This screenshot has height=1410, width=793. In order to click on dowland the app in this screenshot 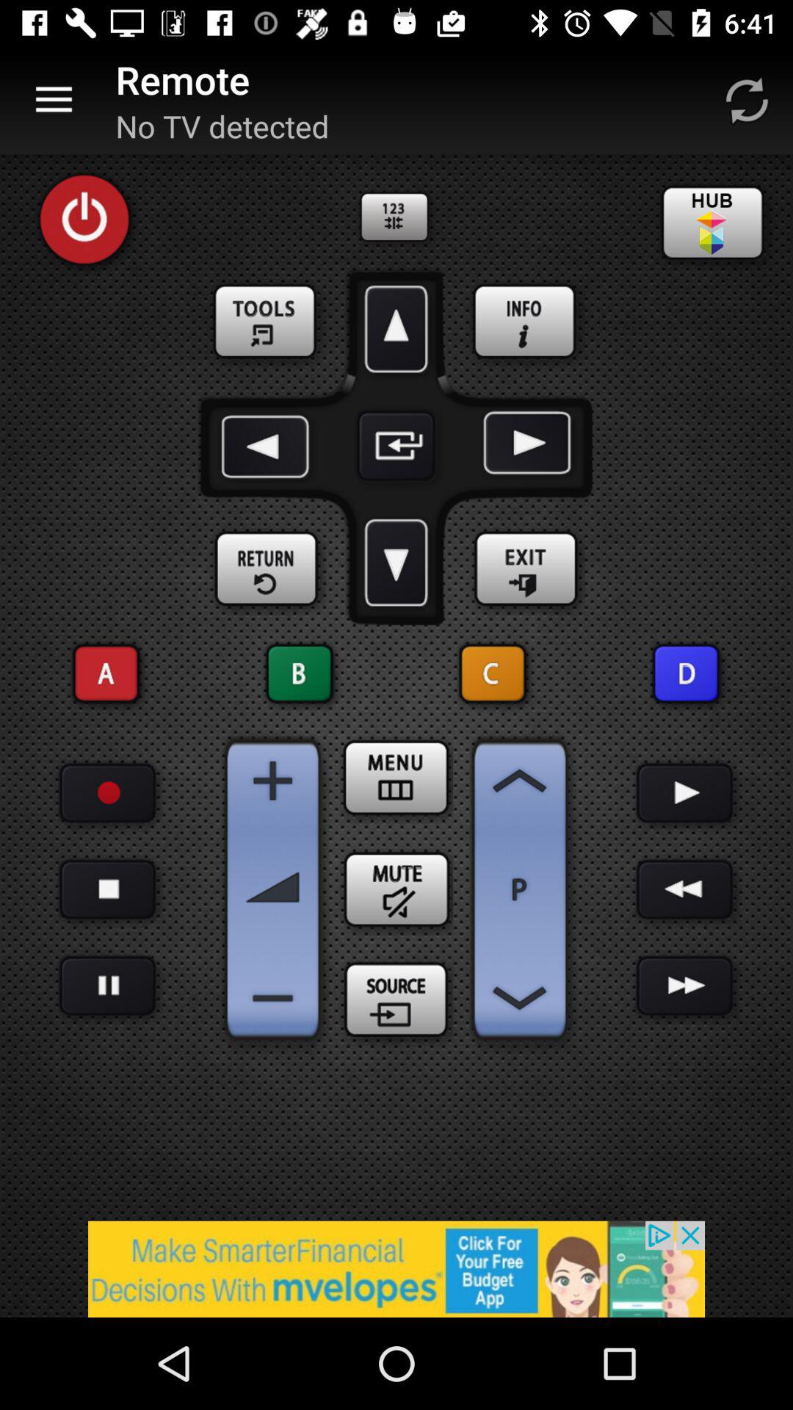, I will do `click(396, 563)`.